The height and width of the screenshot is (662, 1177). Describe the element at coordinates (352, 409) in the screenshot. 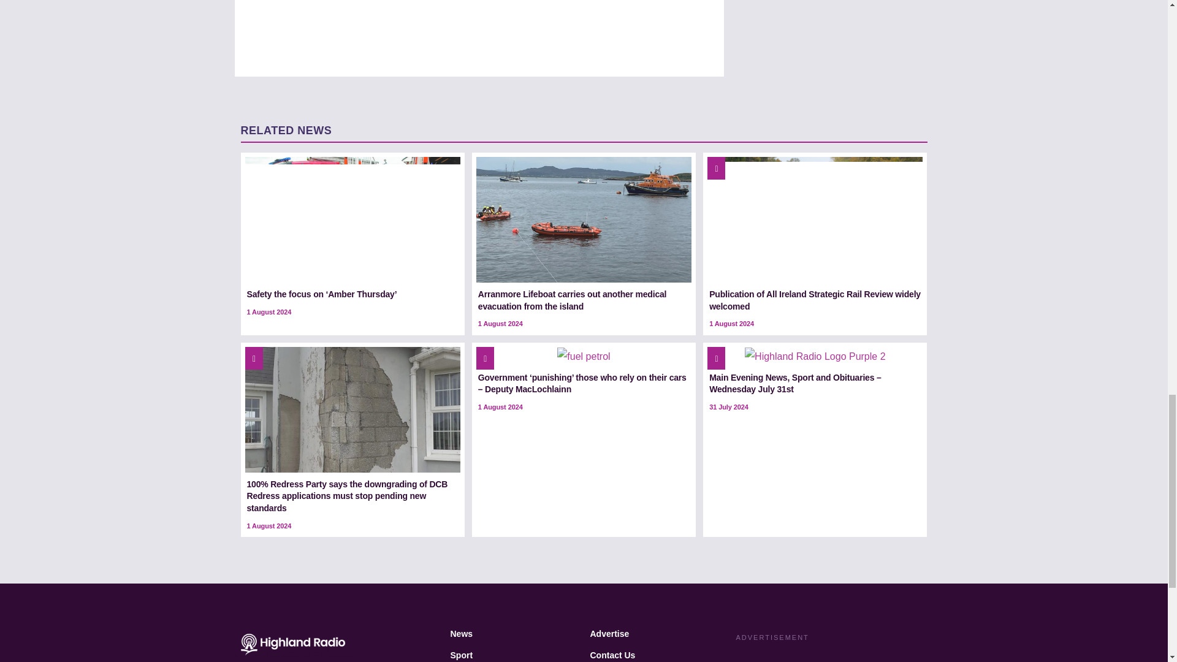

I see `Mica House 2` at that location.